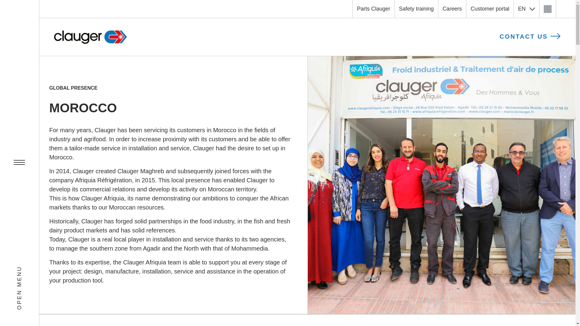 This screenshot has width=580, height=326. Describe the element at coordinates (530, 37) in the screenshot. I see `Contact us` at that location.